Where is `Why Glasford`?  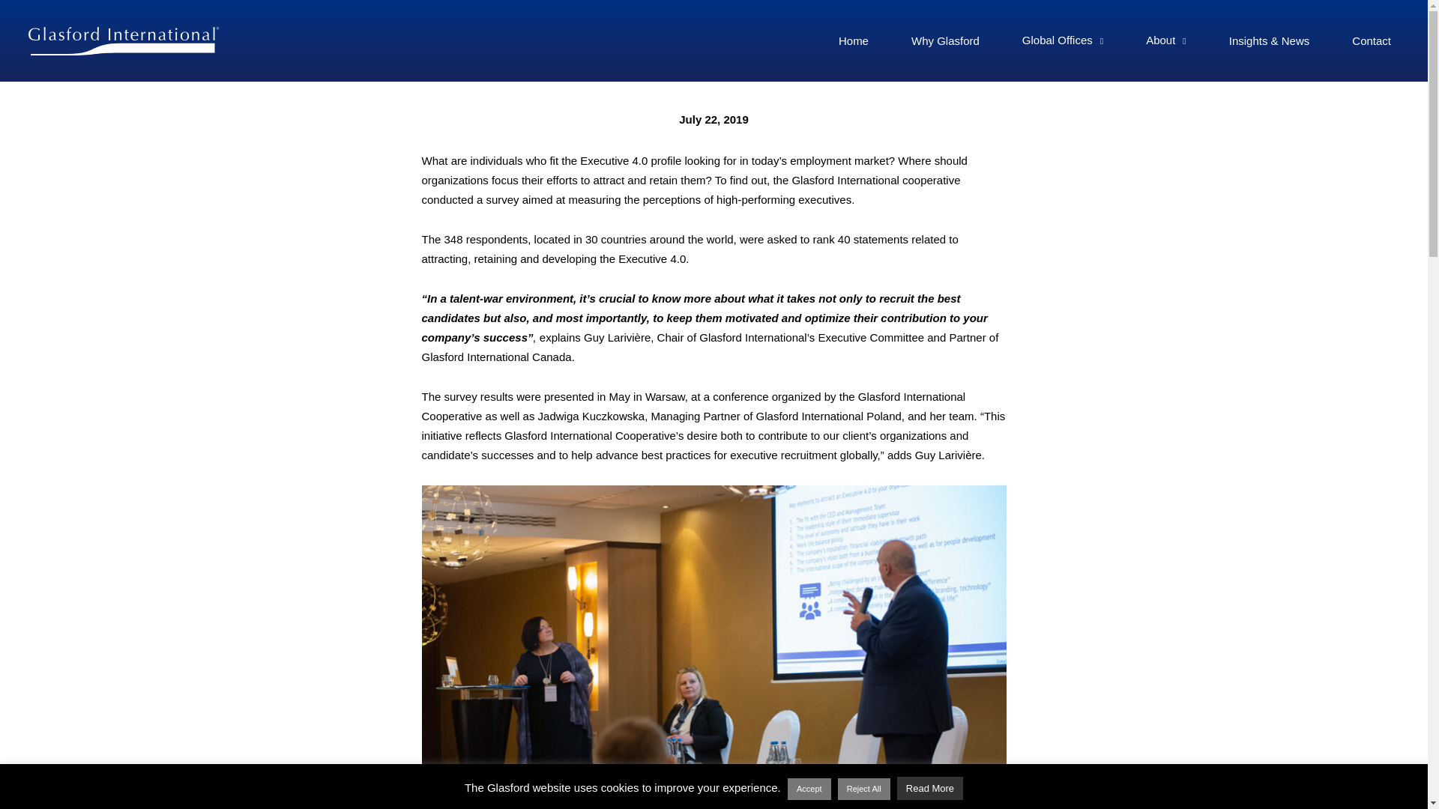 Why Glasford is located at coordinates (945, 40).